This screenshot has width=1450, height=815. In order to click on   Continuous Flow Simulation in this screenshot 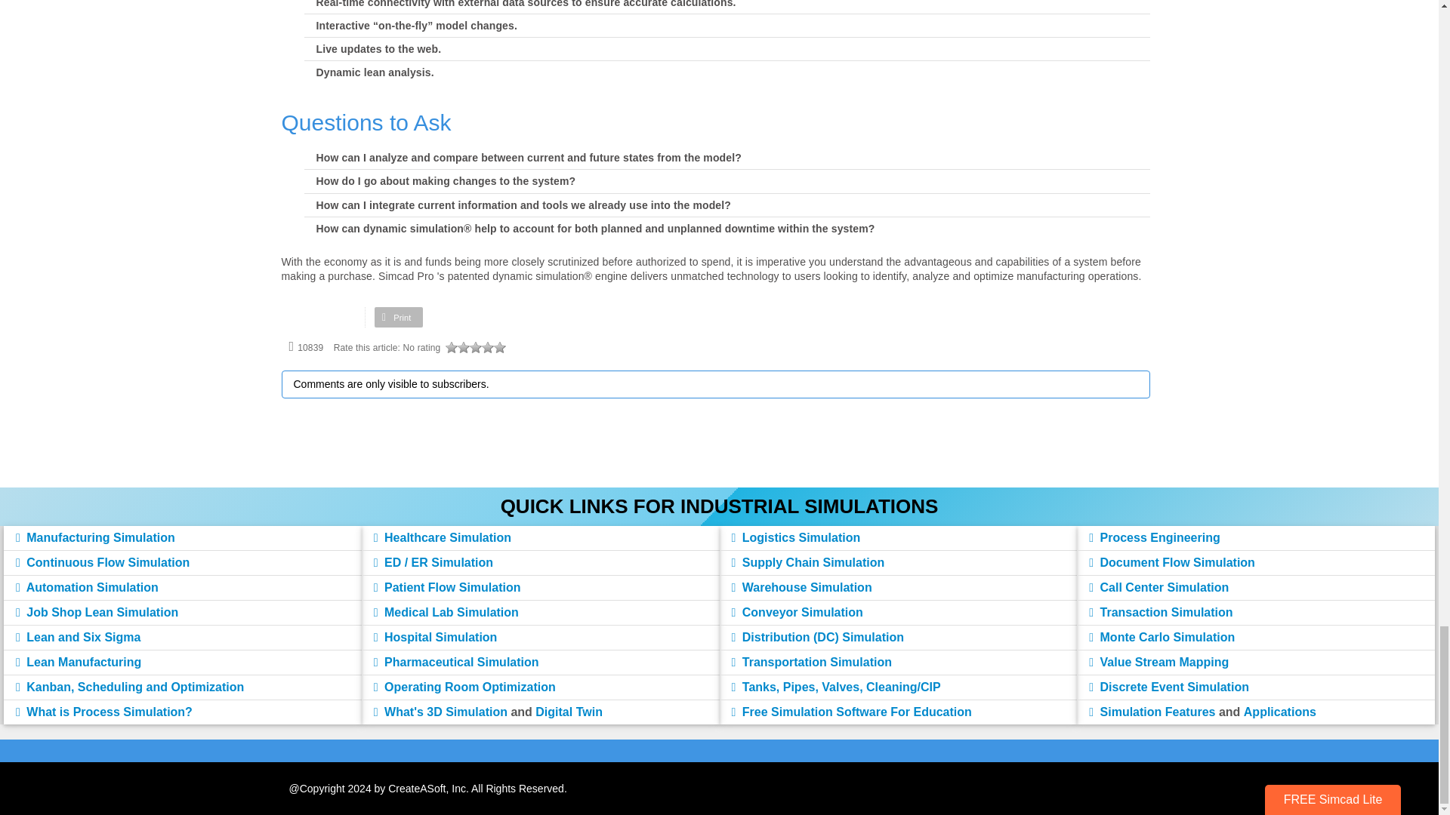, I will do `click(103, 561)`.